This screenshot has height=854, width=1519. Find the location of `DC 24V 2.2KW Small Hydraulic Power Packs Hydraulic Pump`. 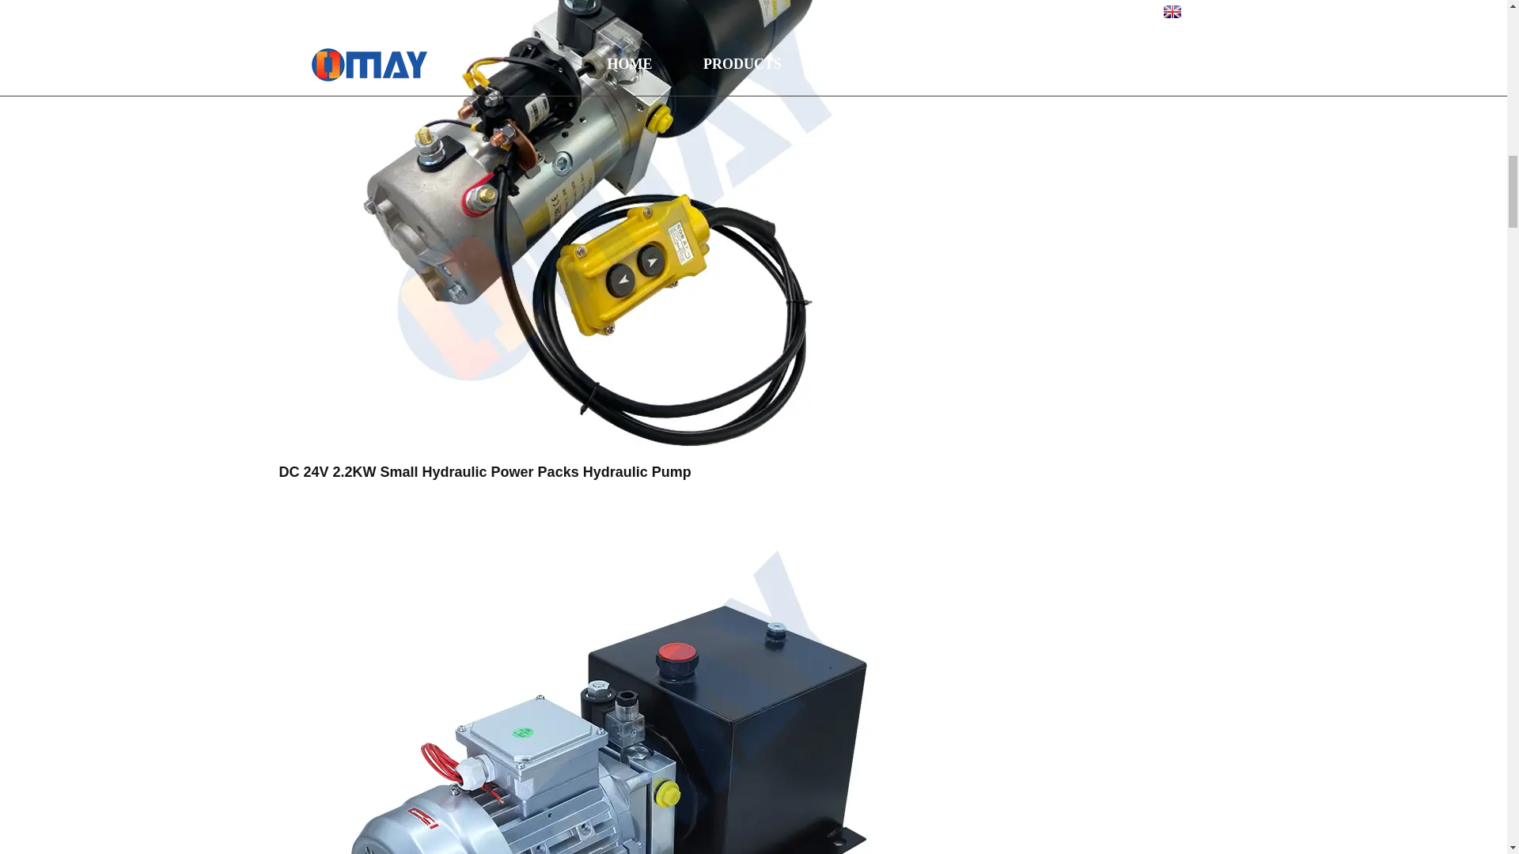

DC 24V 2.2KW Small Hydraulic Power Packs Hydraulic Pump is located at coordinates (484, 471).